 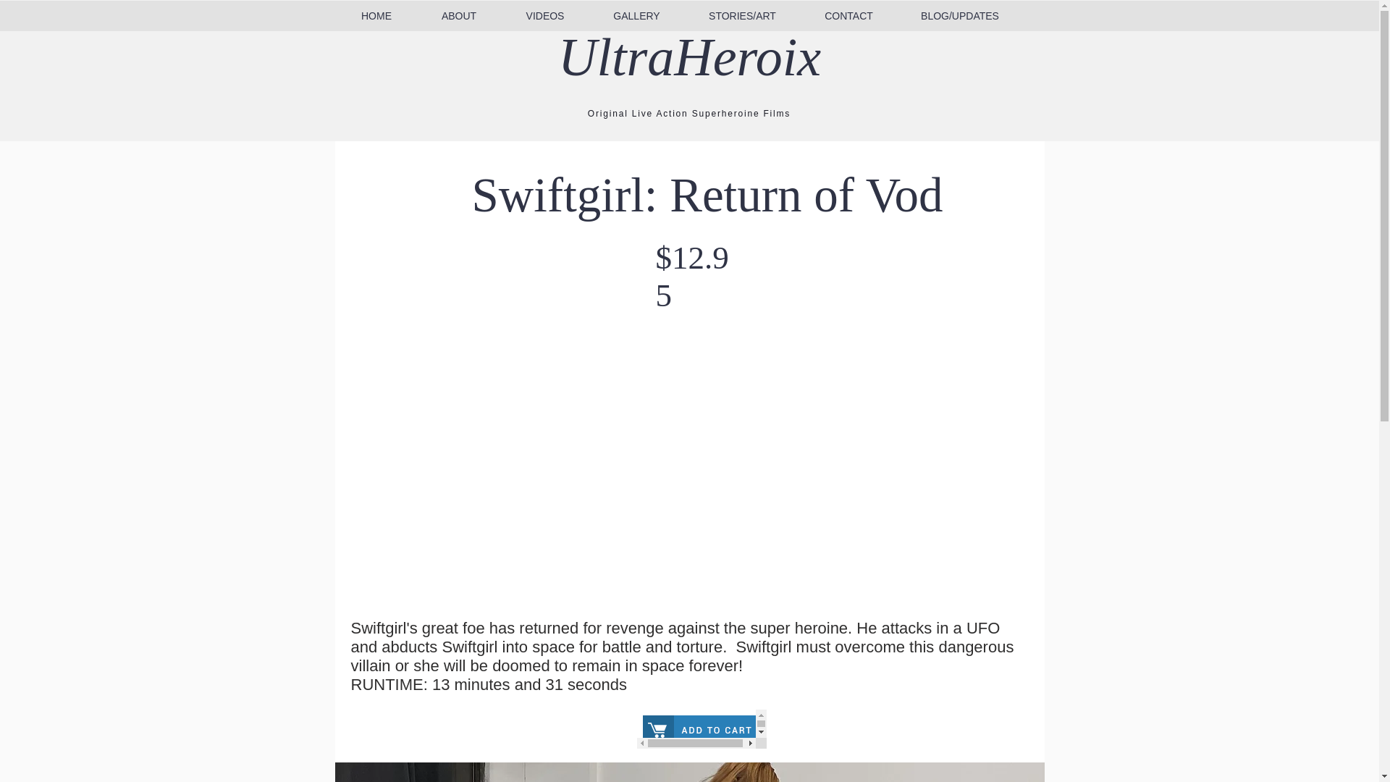 I want to click on UltraHeroix, so click(x=689, y=56).